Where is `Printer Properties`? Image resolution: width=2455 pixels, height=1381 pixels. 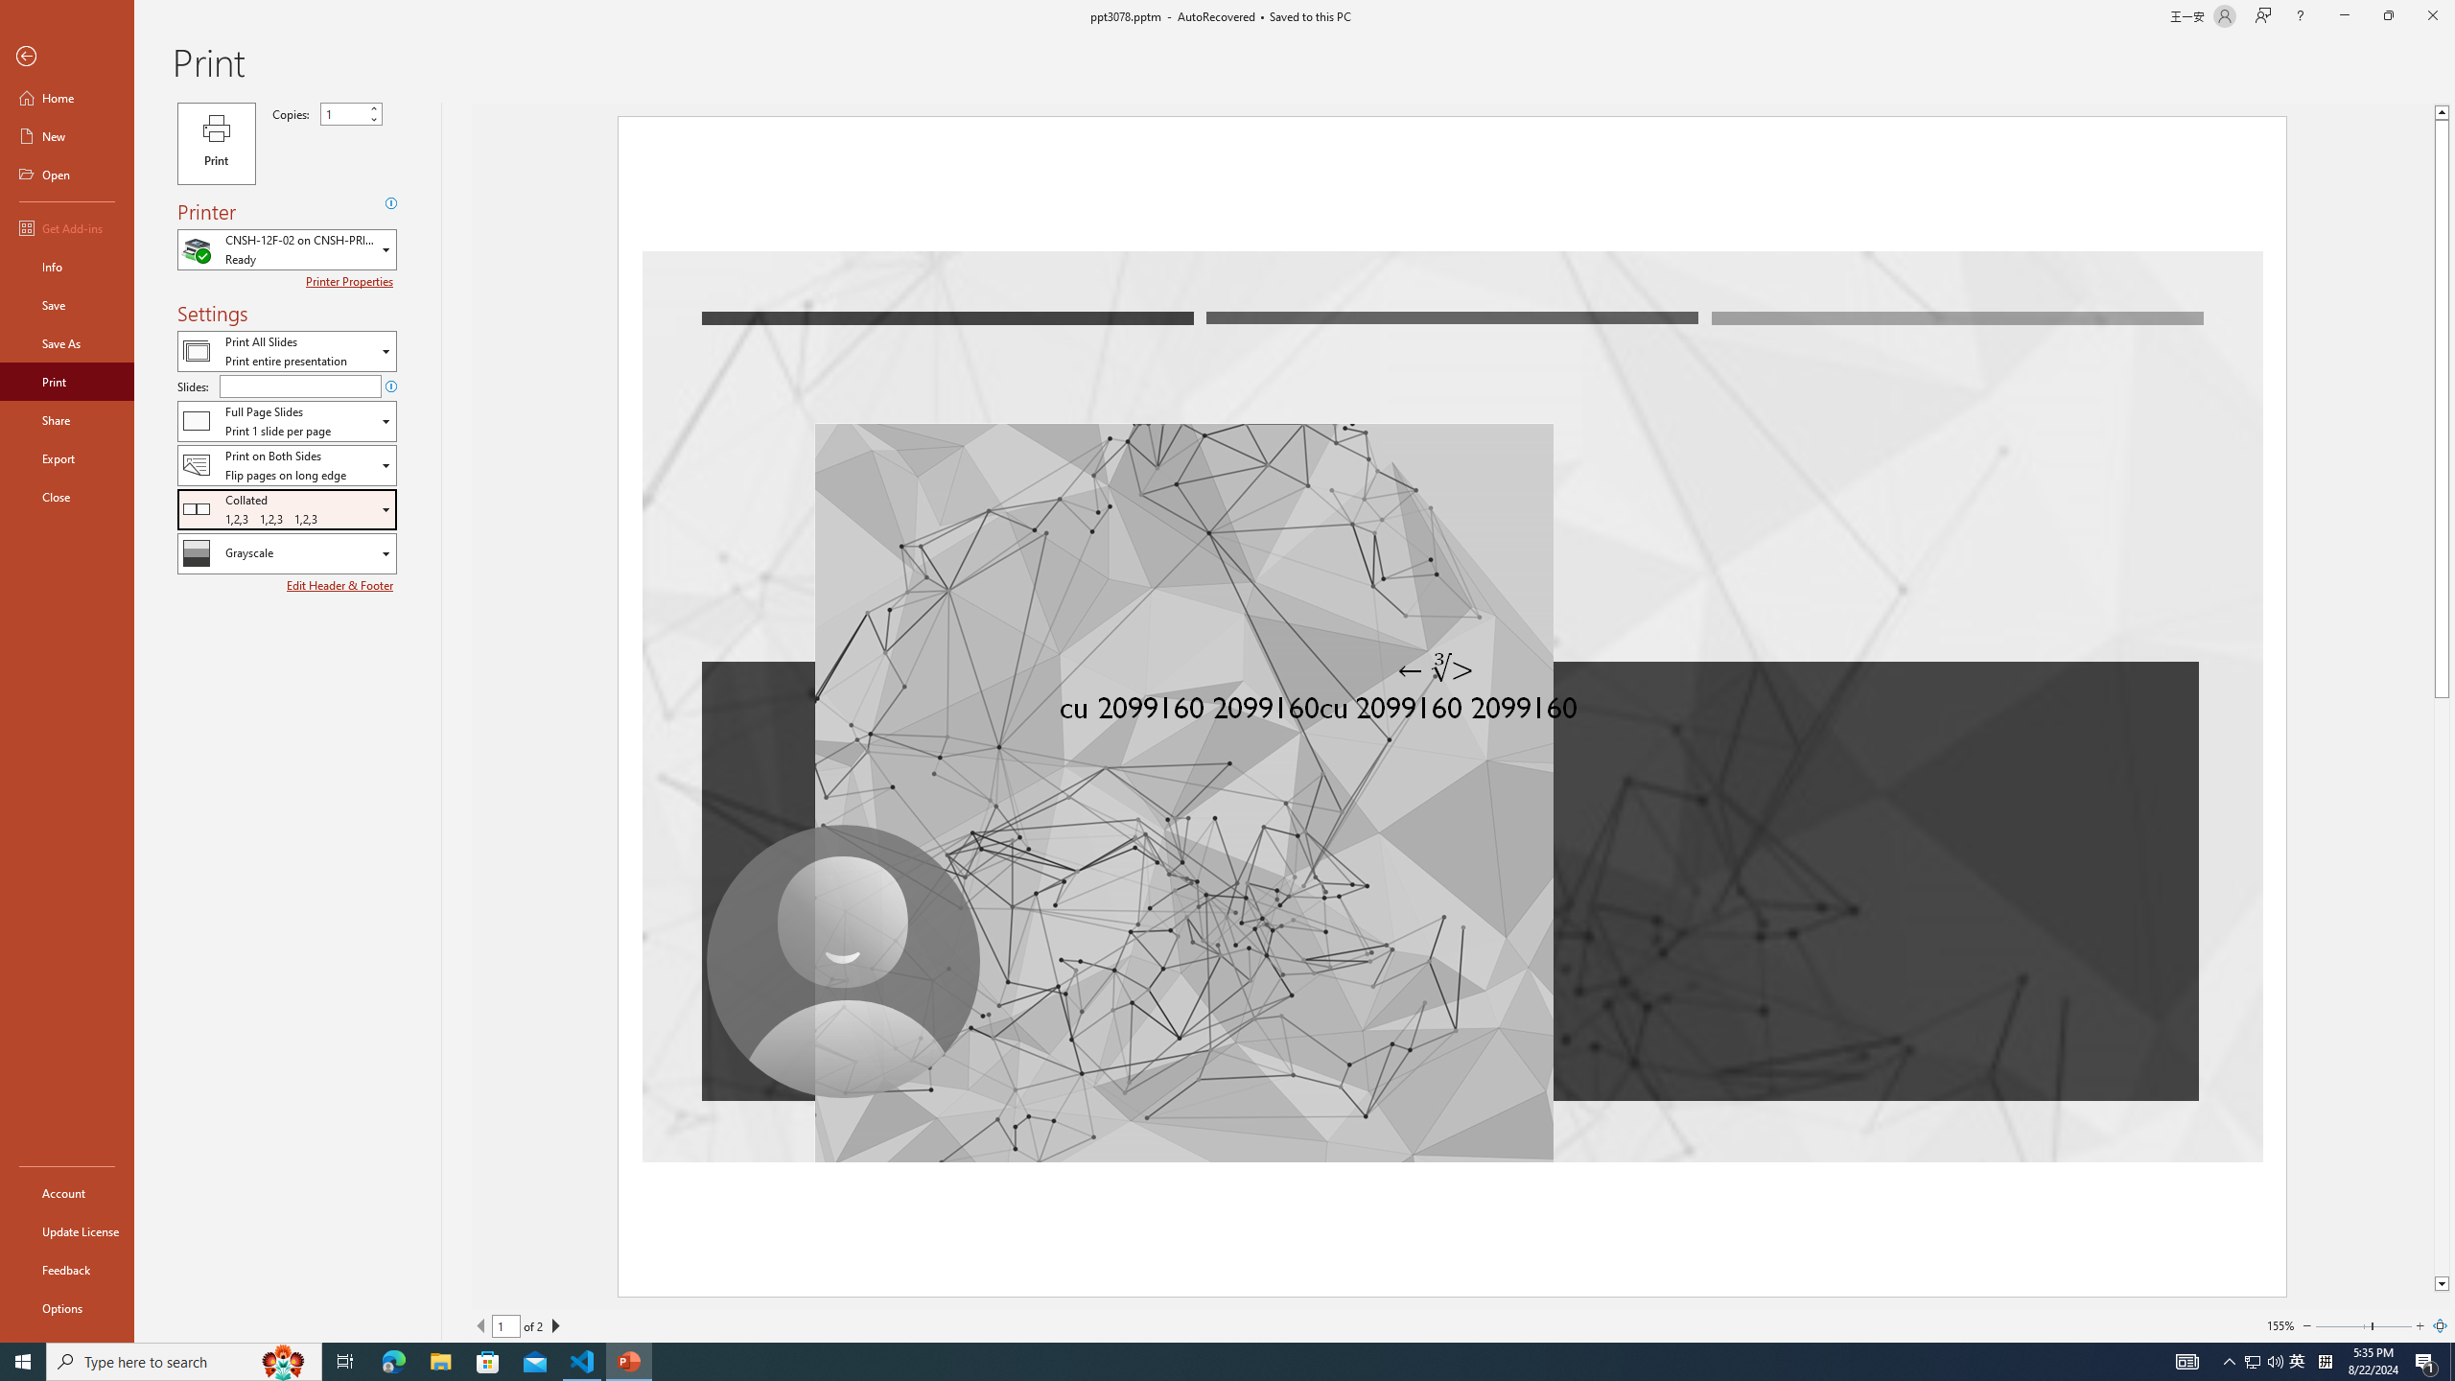 Printer Properties is located at coordinates (352, 282).